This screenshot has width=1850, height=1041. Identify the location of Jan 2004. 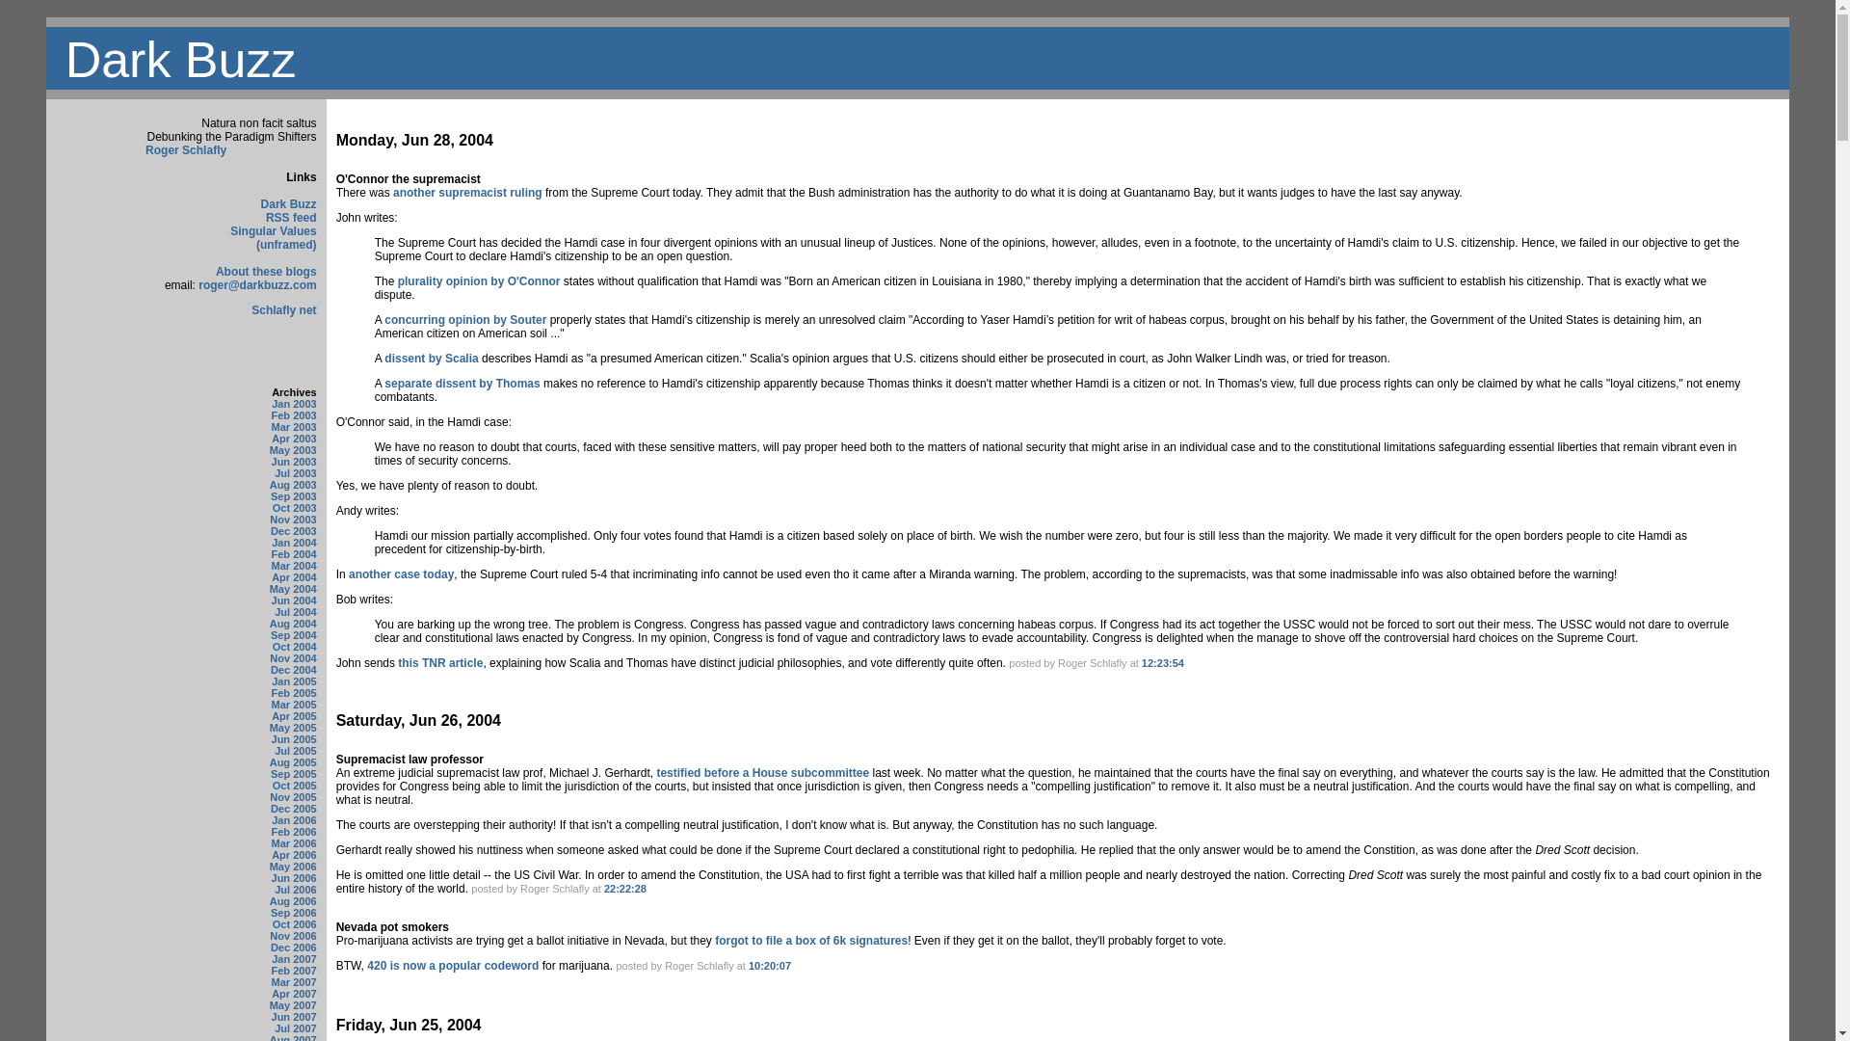
(294, 543).